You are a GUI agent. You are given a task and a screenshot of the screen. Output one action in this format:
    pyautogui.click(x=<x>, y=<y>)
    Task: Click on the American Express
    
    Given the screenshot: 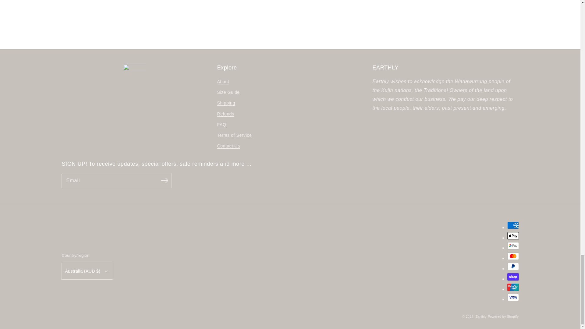 What is the action you would take?
    pyautogui.click(x=512, y=225)
    